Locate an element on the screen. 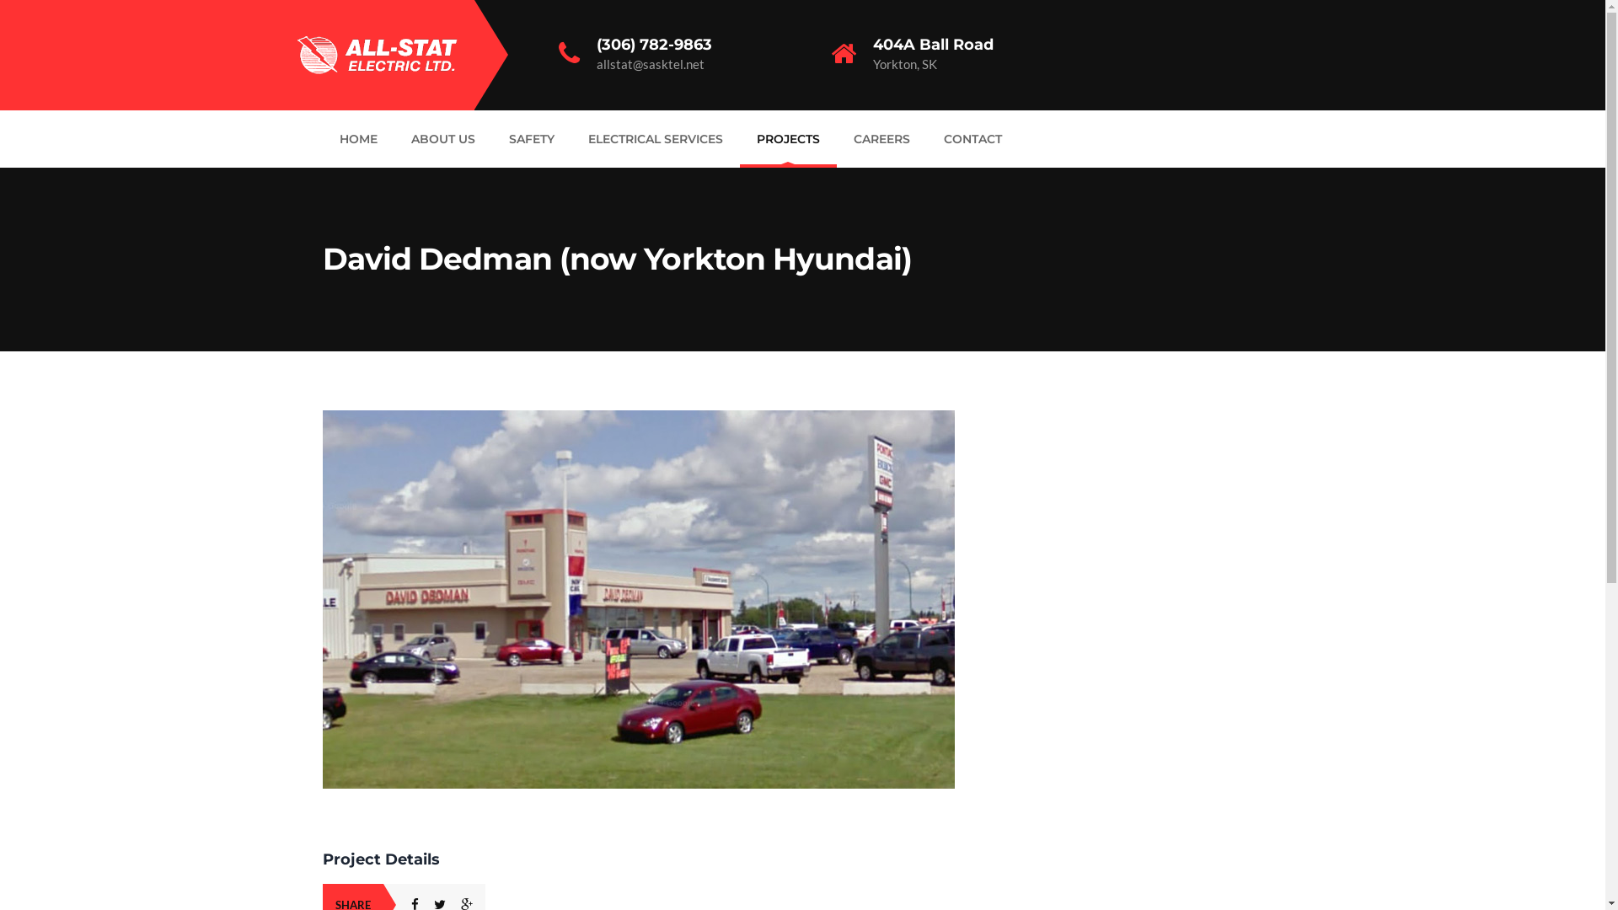 The height and width of the screenshot is (910, 1618). HOME is located at coordinates (357, 138).